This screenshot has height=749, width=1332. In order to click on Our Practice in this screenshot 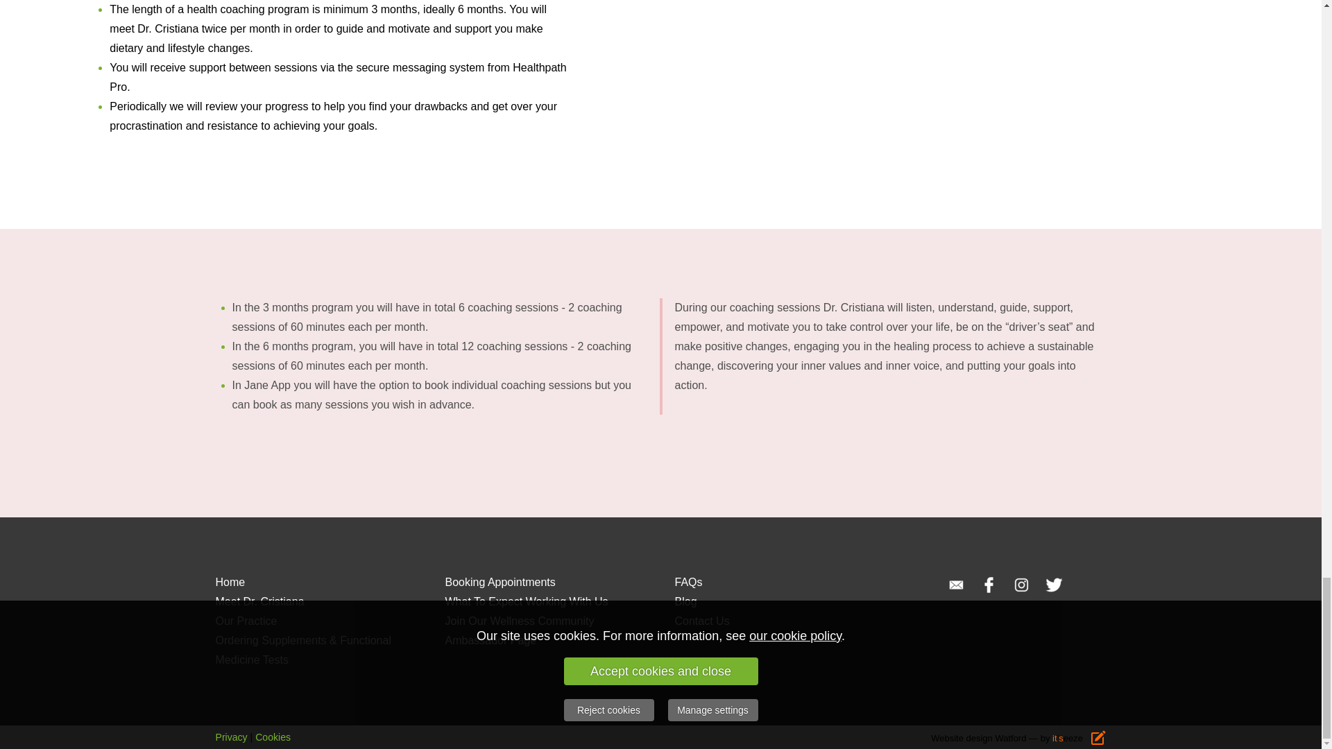, I will do `click(246, 620)`.